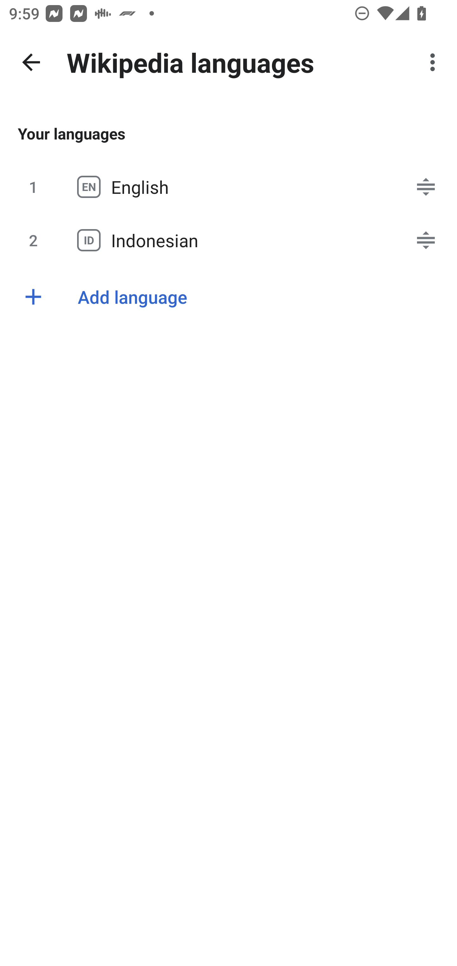 This screenshot has height=966, width=457. I want to click on 1 EN English, so click(228, 187).